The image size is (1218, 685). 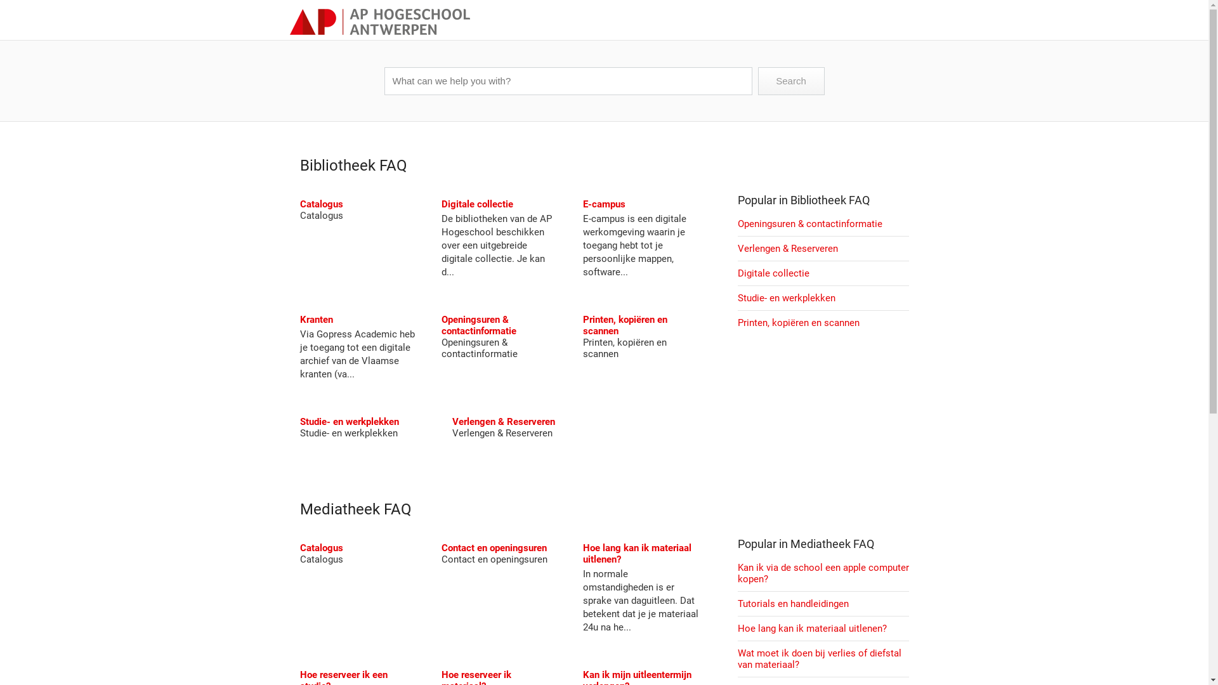 What do you see at coordinates (809, 224) in the screenshot?
I see `Openingsuren & contactinformatie` at bounding box center [809, 224].